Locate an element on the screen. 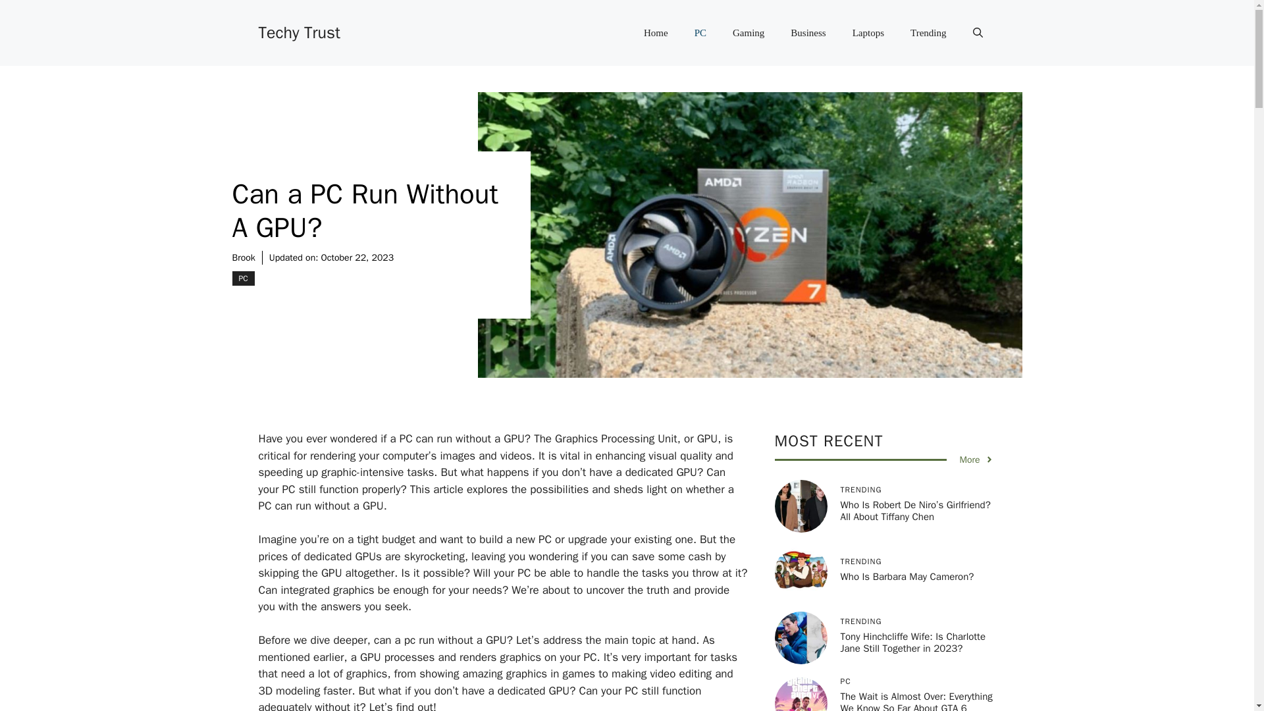  Techy Trust is located at coordinates (299, 32).